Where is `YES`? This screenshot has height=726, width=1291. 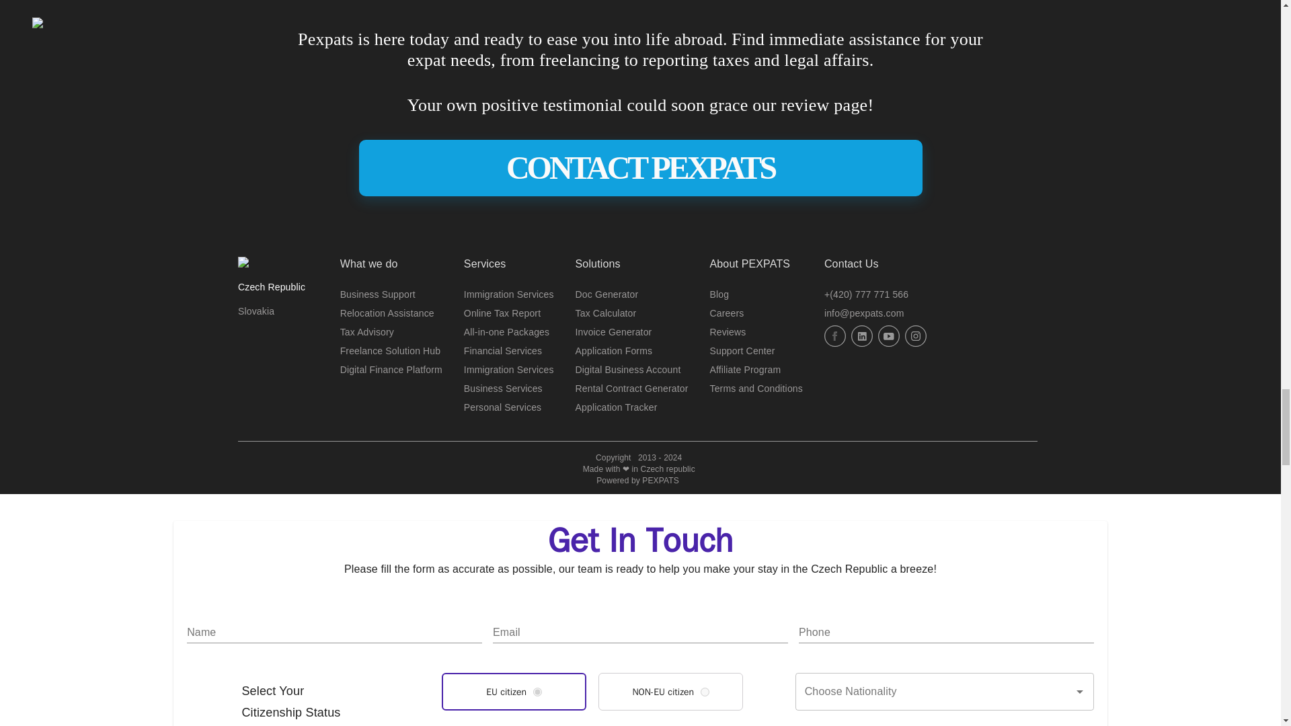
YES is located at coordinates (537, 691).